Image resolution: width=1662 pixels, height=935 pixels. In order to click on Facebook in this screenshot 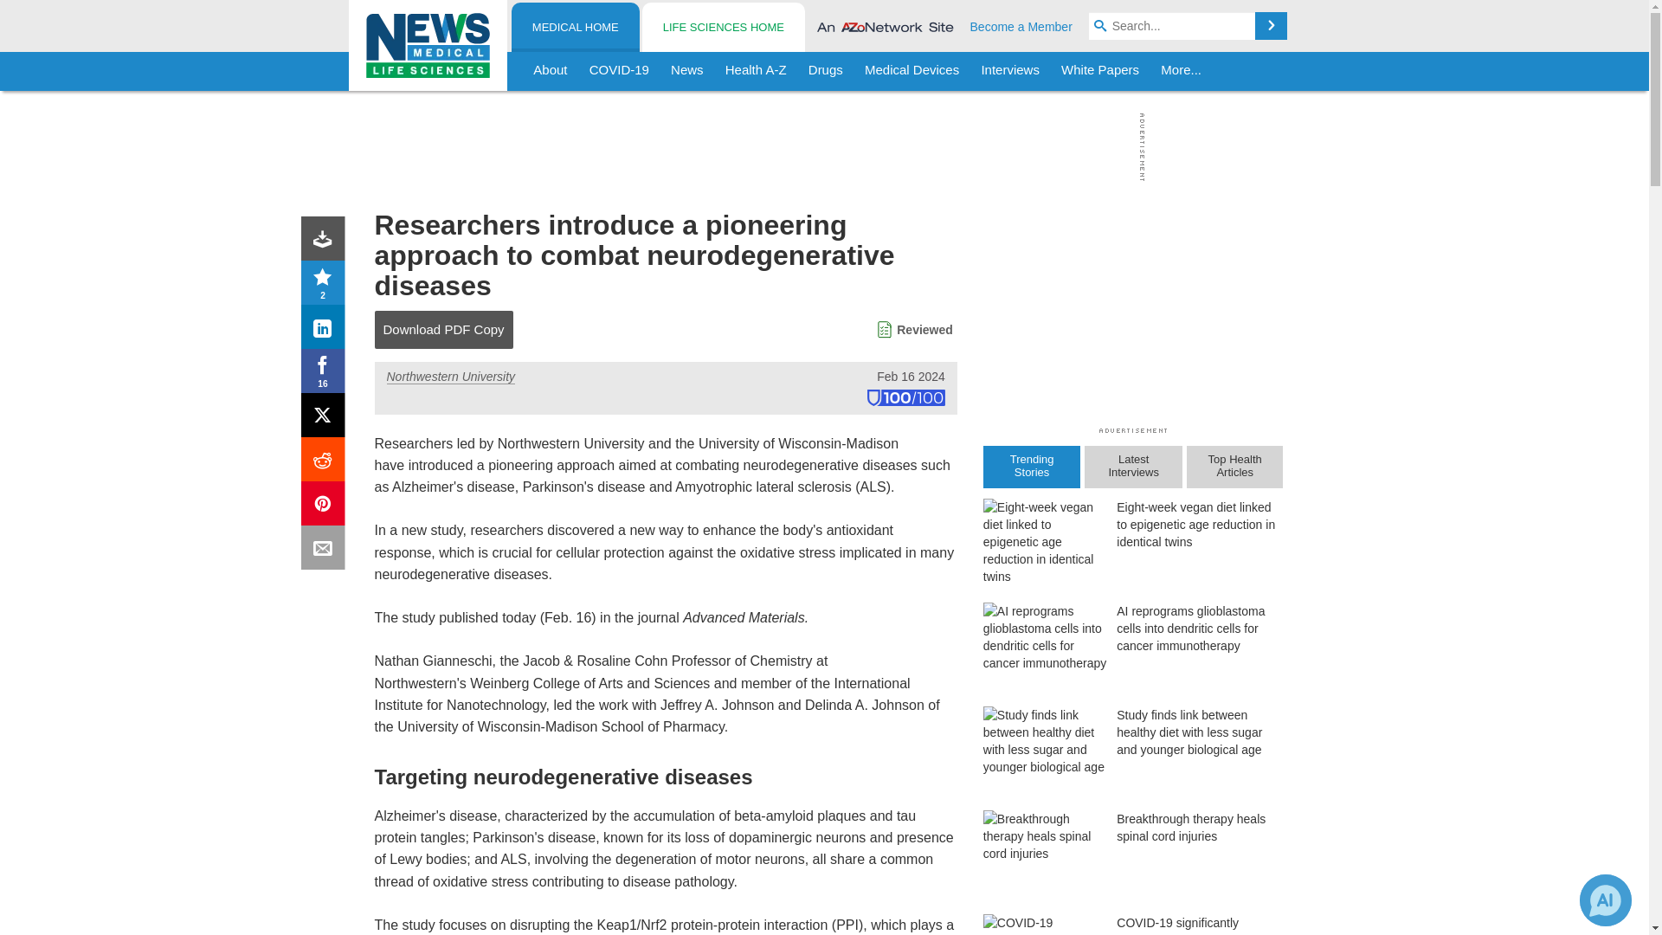, I will do `click(326, 374)`.